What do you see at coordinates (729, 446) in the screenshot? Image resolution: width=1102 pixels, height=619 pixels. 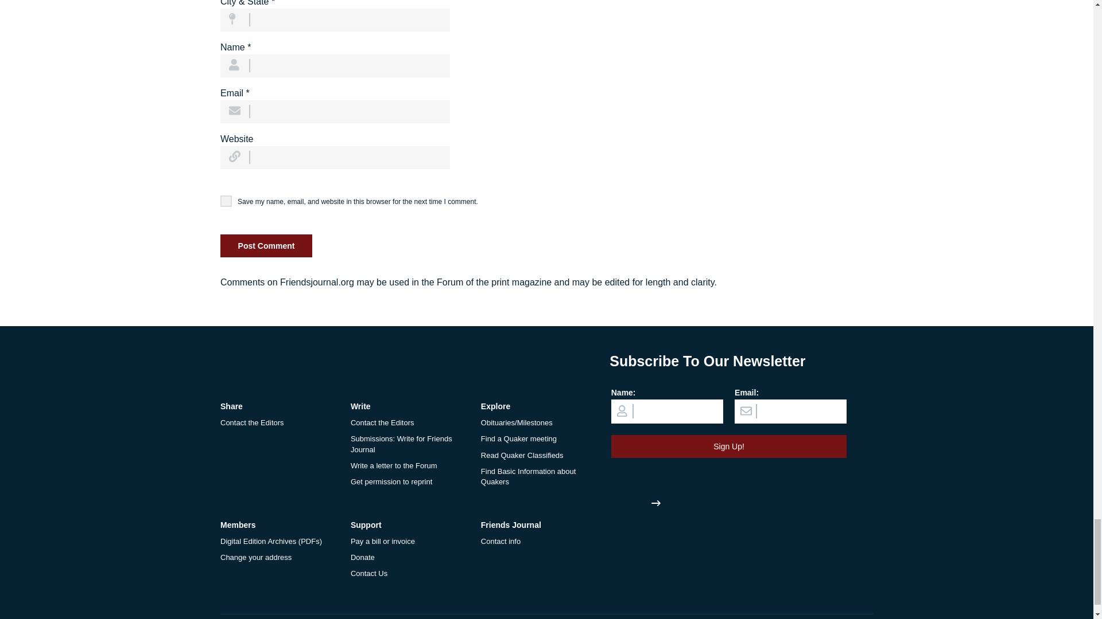 I see `Sign Up!` at bounding box center [729, 446].